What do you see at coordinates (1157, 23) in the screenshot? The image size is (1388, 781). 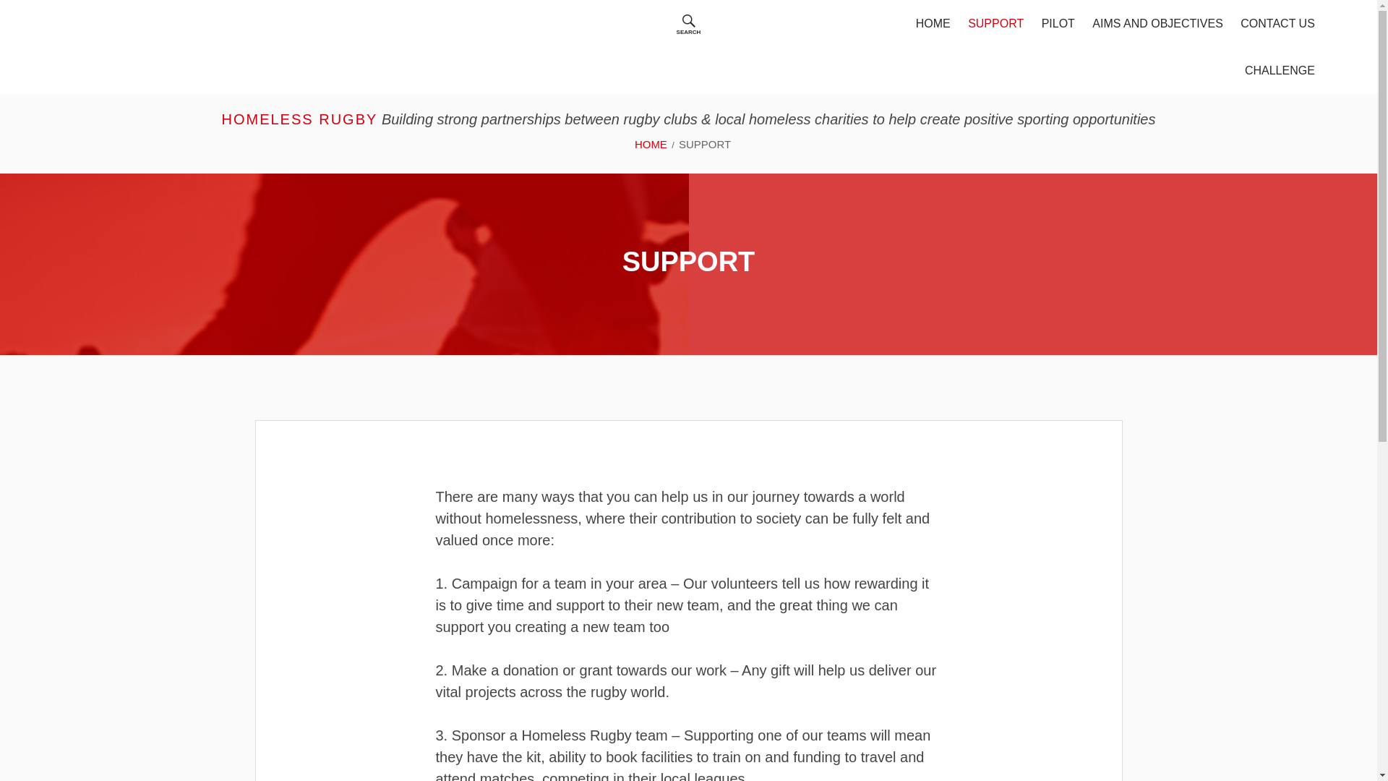 I see `AIMS AND OBJECTIVES` at bounding box center [1157, 23].